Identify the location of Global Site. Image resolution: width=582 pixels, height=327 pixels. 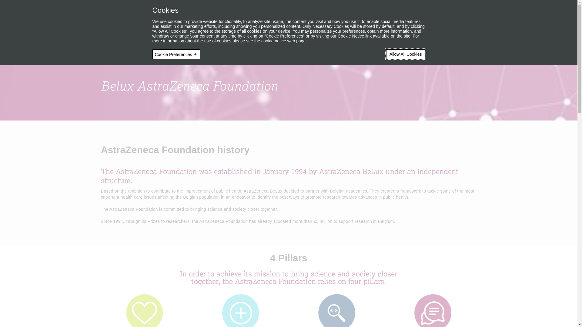
(454, 7).